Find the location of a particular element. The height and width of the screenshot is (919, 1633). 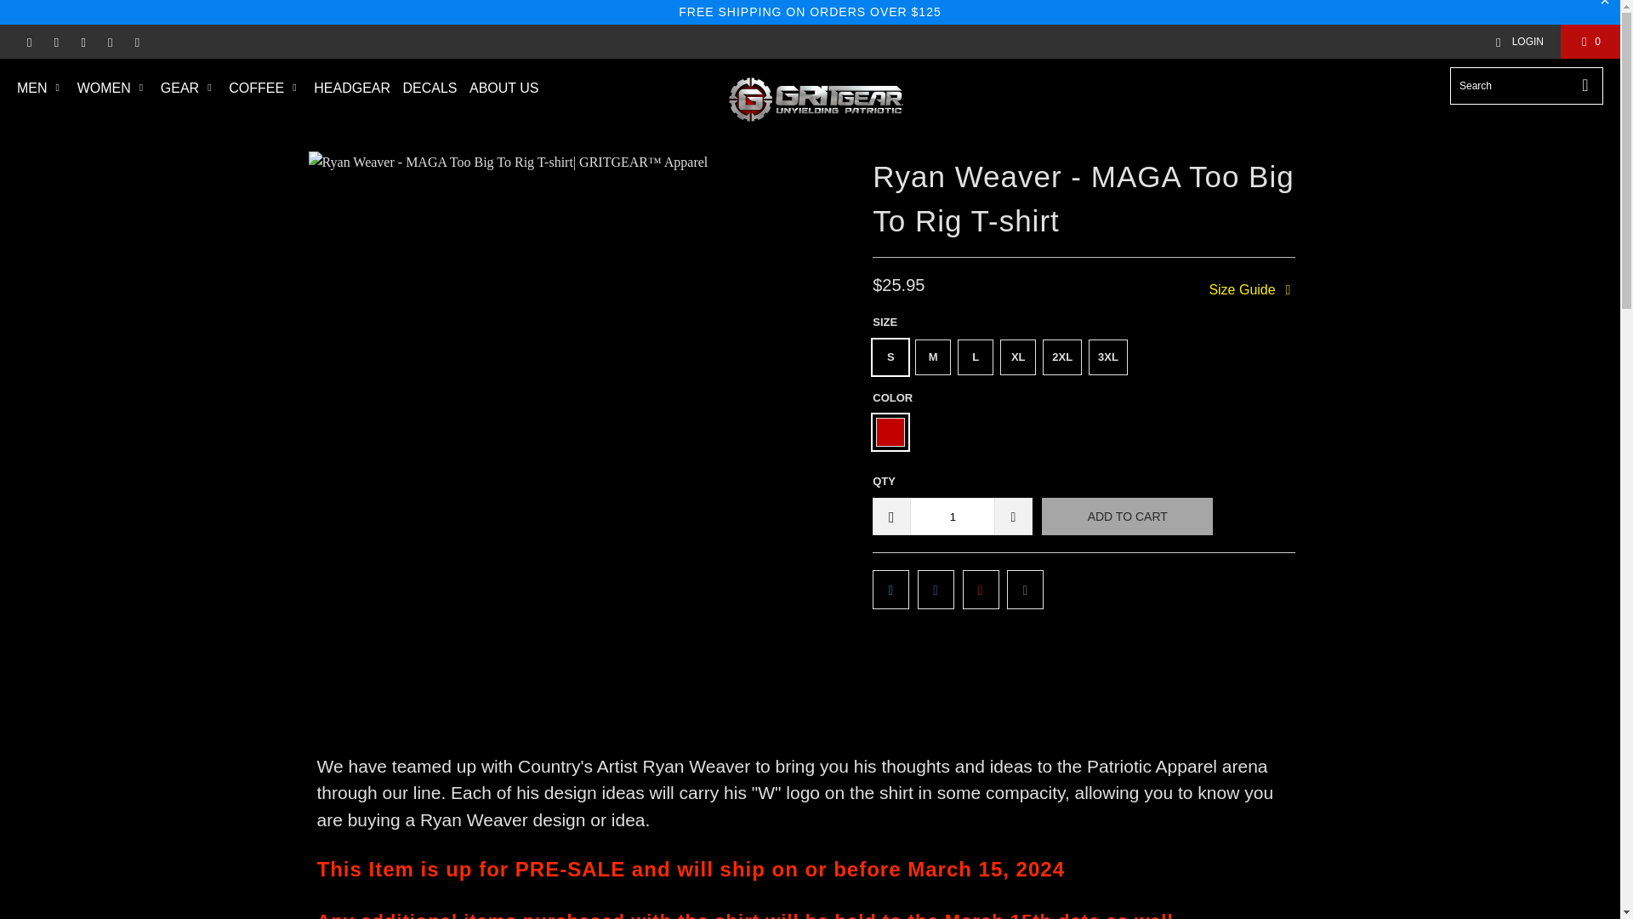

Email this to a friend is located at coordinates (1025, 589).